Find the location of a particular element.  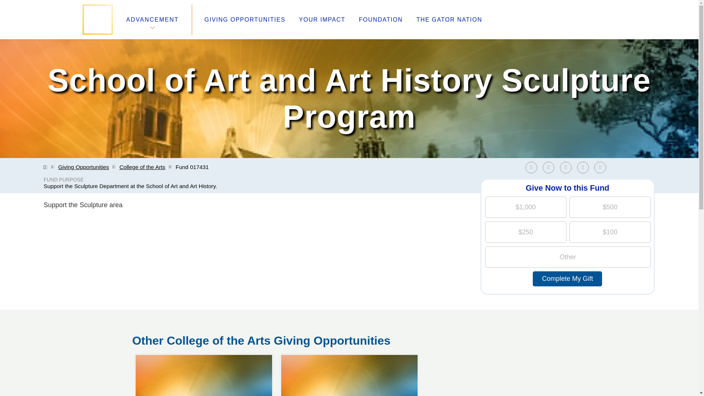

GIVING OPPORTUNITIES is located at coordinates (245, 20).